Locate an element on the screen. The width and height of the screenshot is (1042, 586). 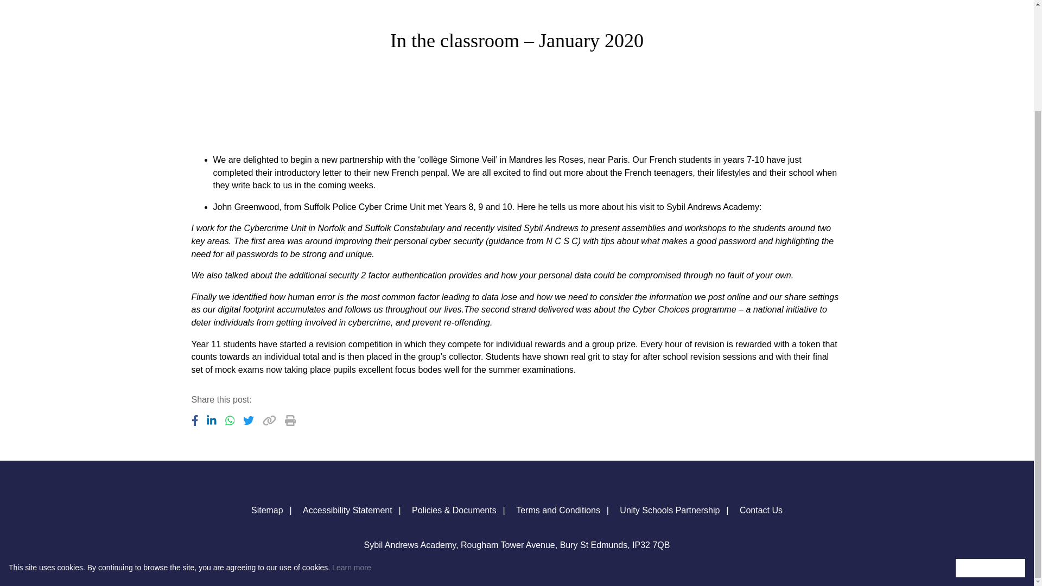
Copy URL is located at coordinates (269, 420).